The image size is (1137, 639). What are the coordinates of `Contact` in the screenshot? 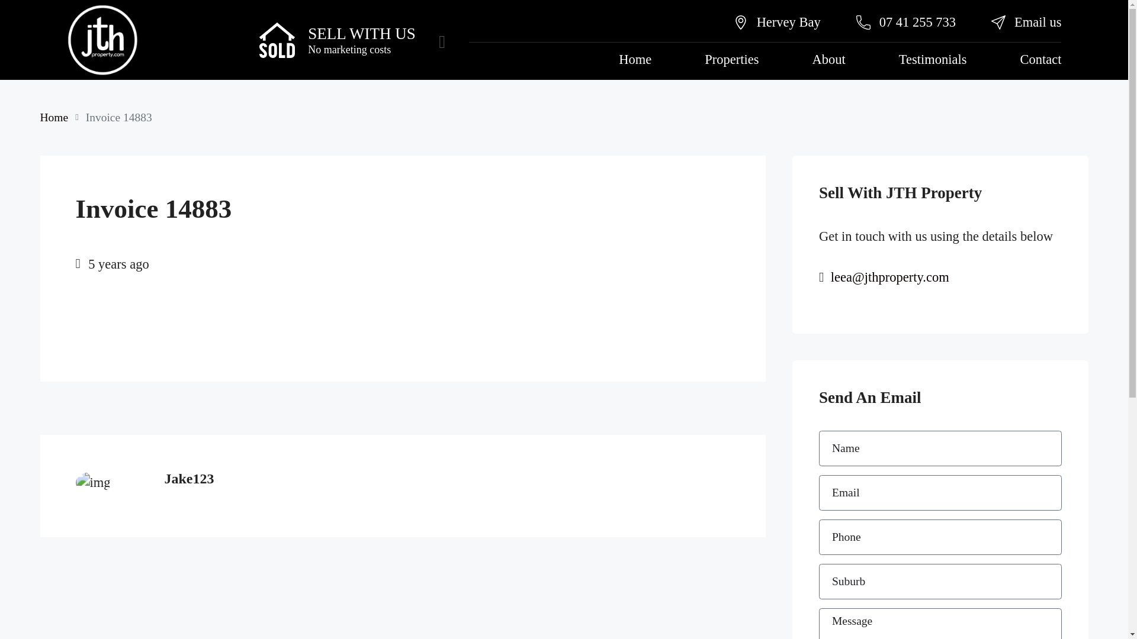 It's located at (693, 40).